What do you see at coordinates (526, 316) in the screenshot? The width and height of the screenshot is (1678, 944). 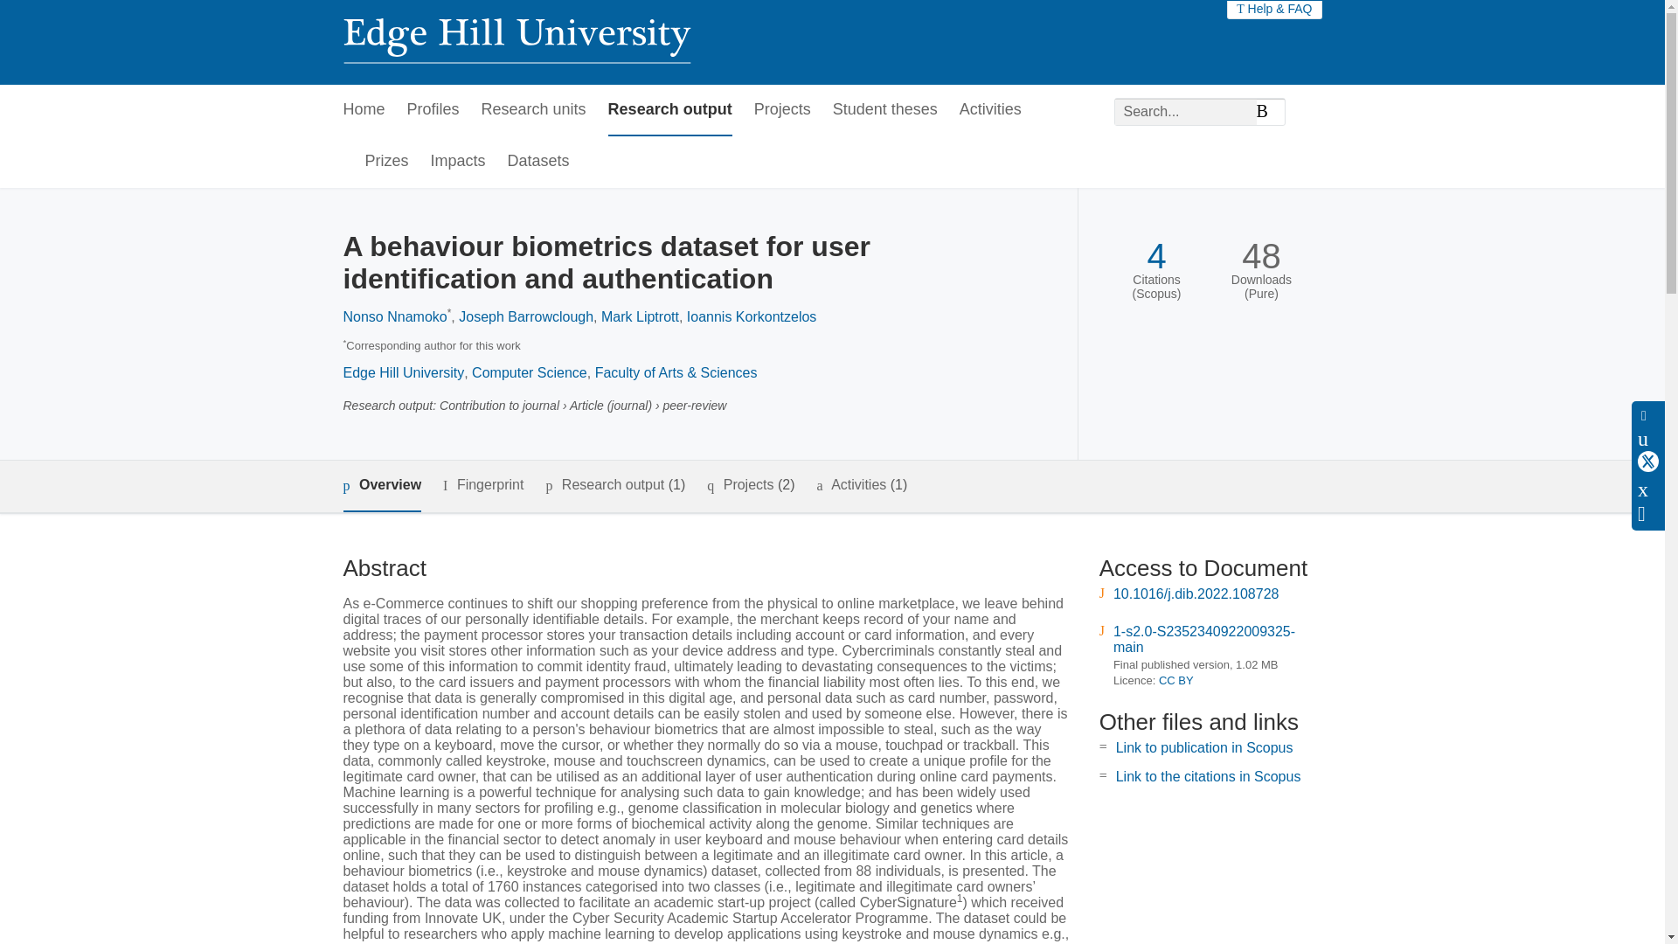 I see `Joseph Barrowclough` at bounding box center [526, 316].